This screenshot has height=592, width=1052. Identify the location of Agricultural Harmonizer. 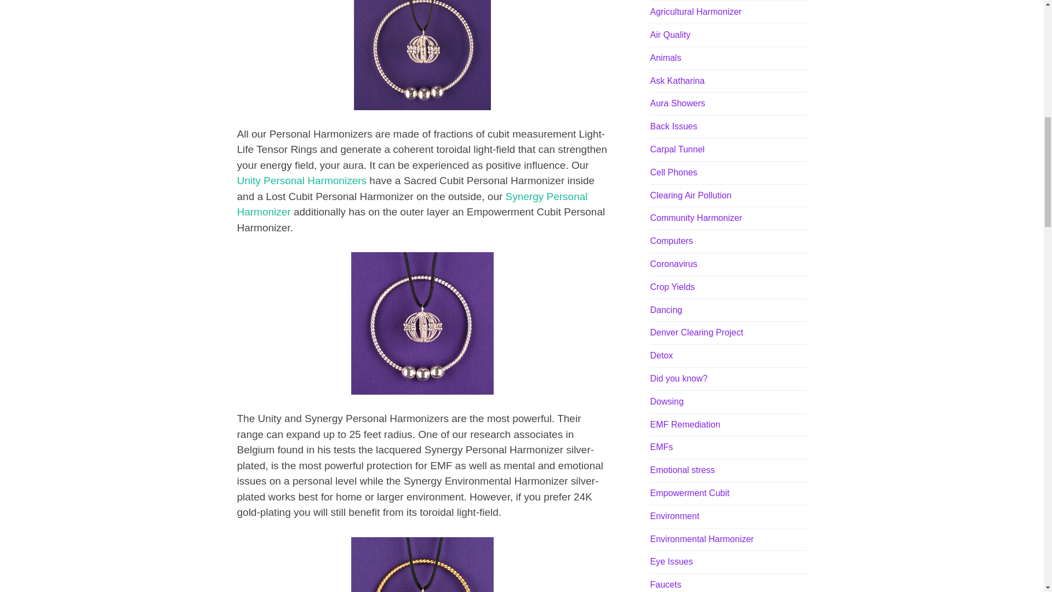
(696, 12).